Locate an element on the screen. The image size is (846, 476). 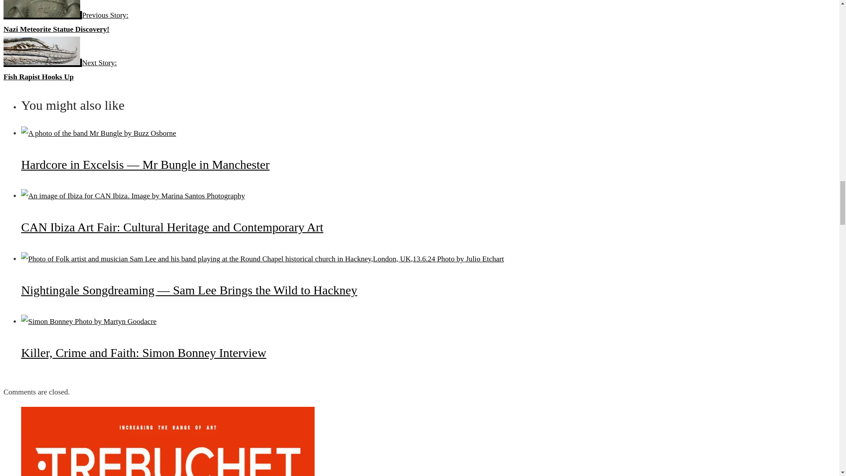
Killer, Crime and Faith: Simon Bonney Interview is located at coordinates (89, 321).